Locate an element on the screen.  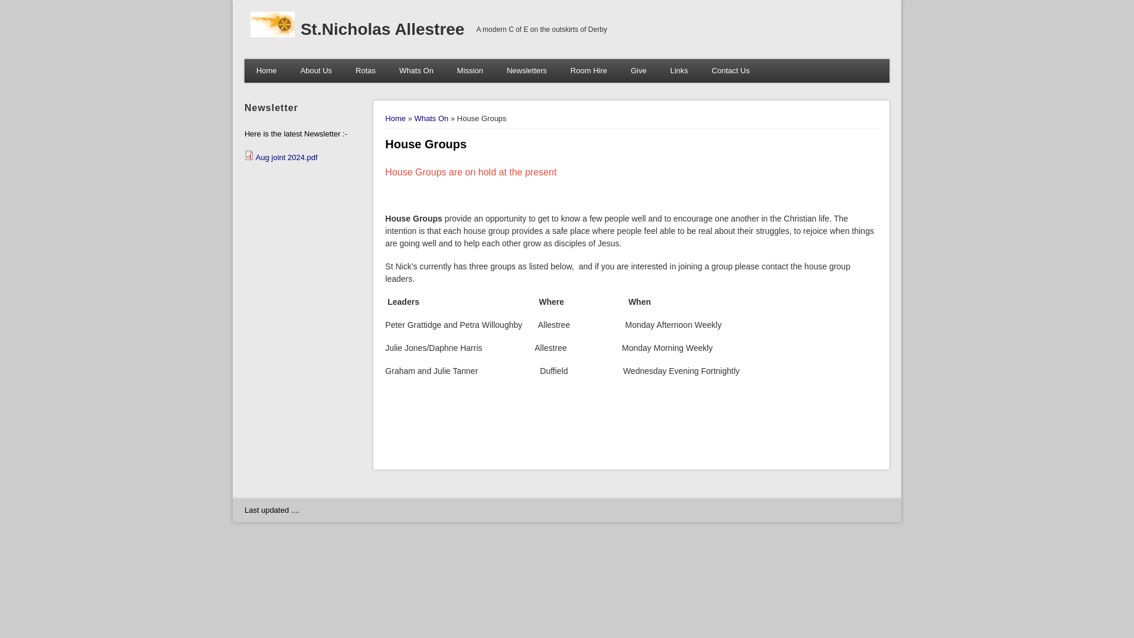
Give is located at coordinates (639, 71).